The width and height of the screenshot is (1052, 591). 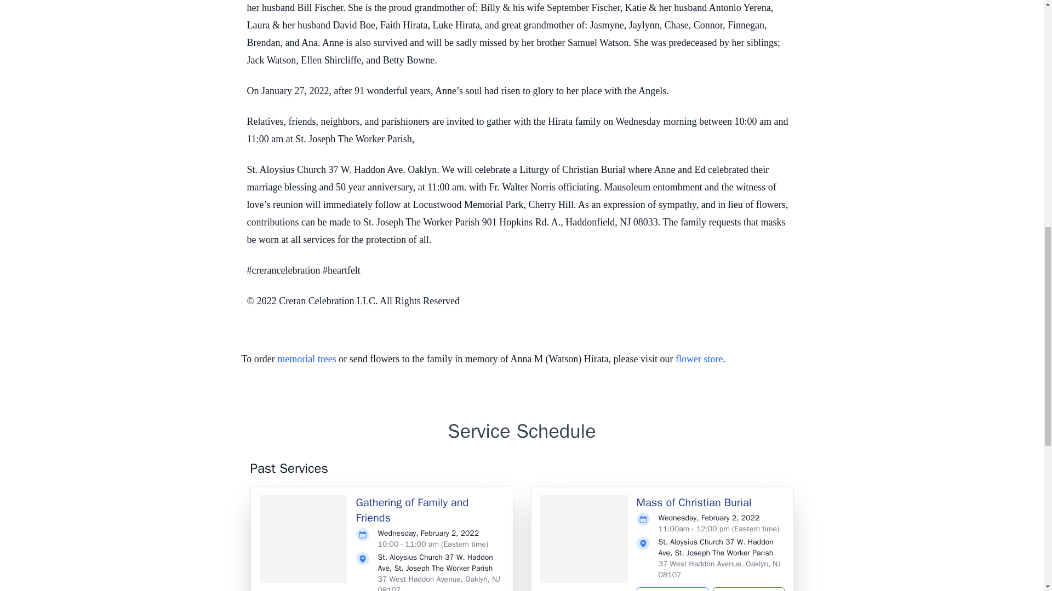 I want to click on flower store, so click(x=699, y=359).